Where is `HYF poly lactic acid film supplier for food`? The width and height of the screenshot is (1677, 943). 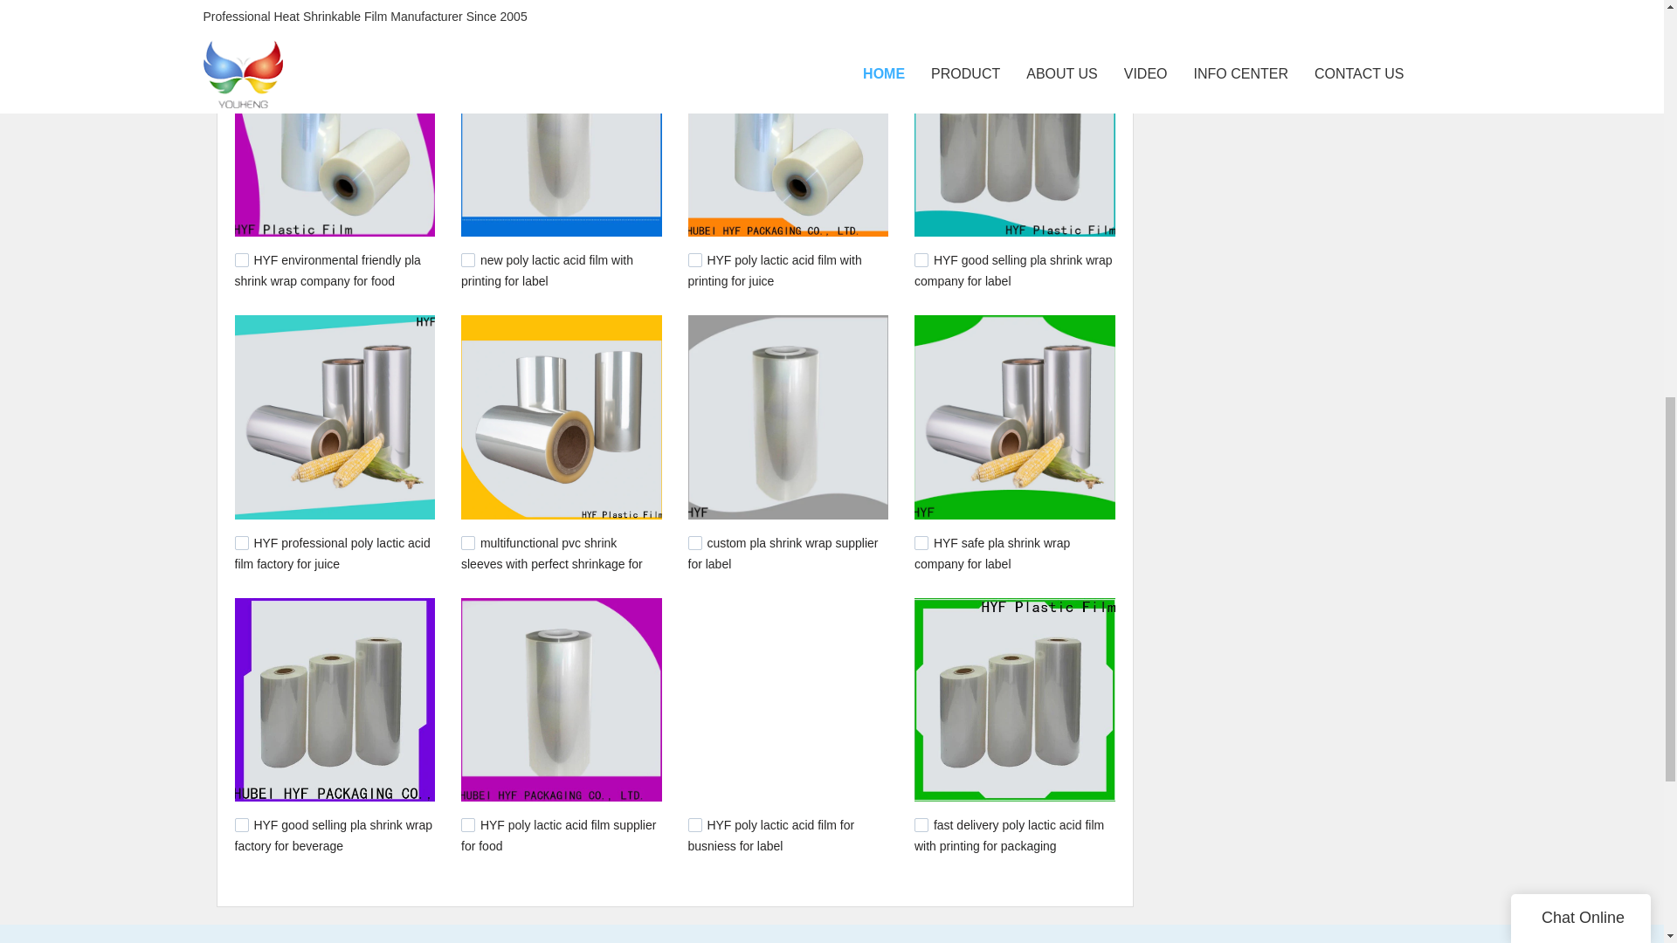
HYF poly lactic acid film supplier for food is located at coordinates (558, 836).